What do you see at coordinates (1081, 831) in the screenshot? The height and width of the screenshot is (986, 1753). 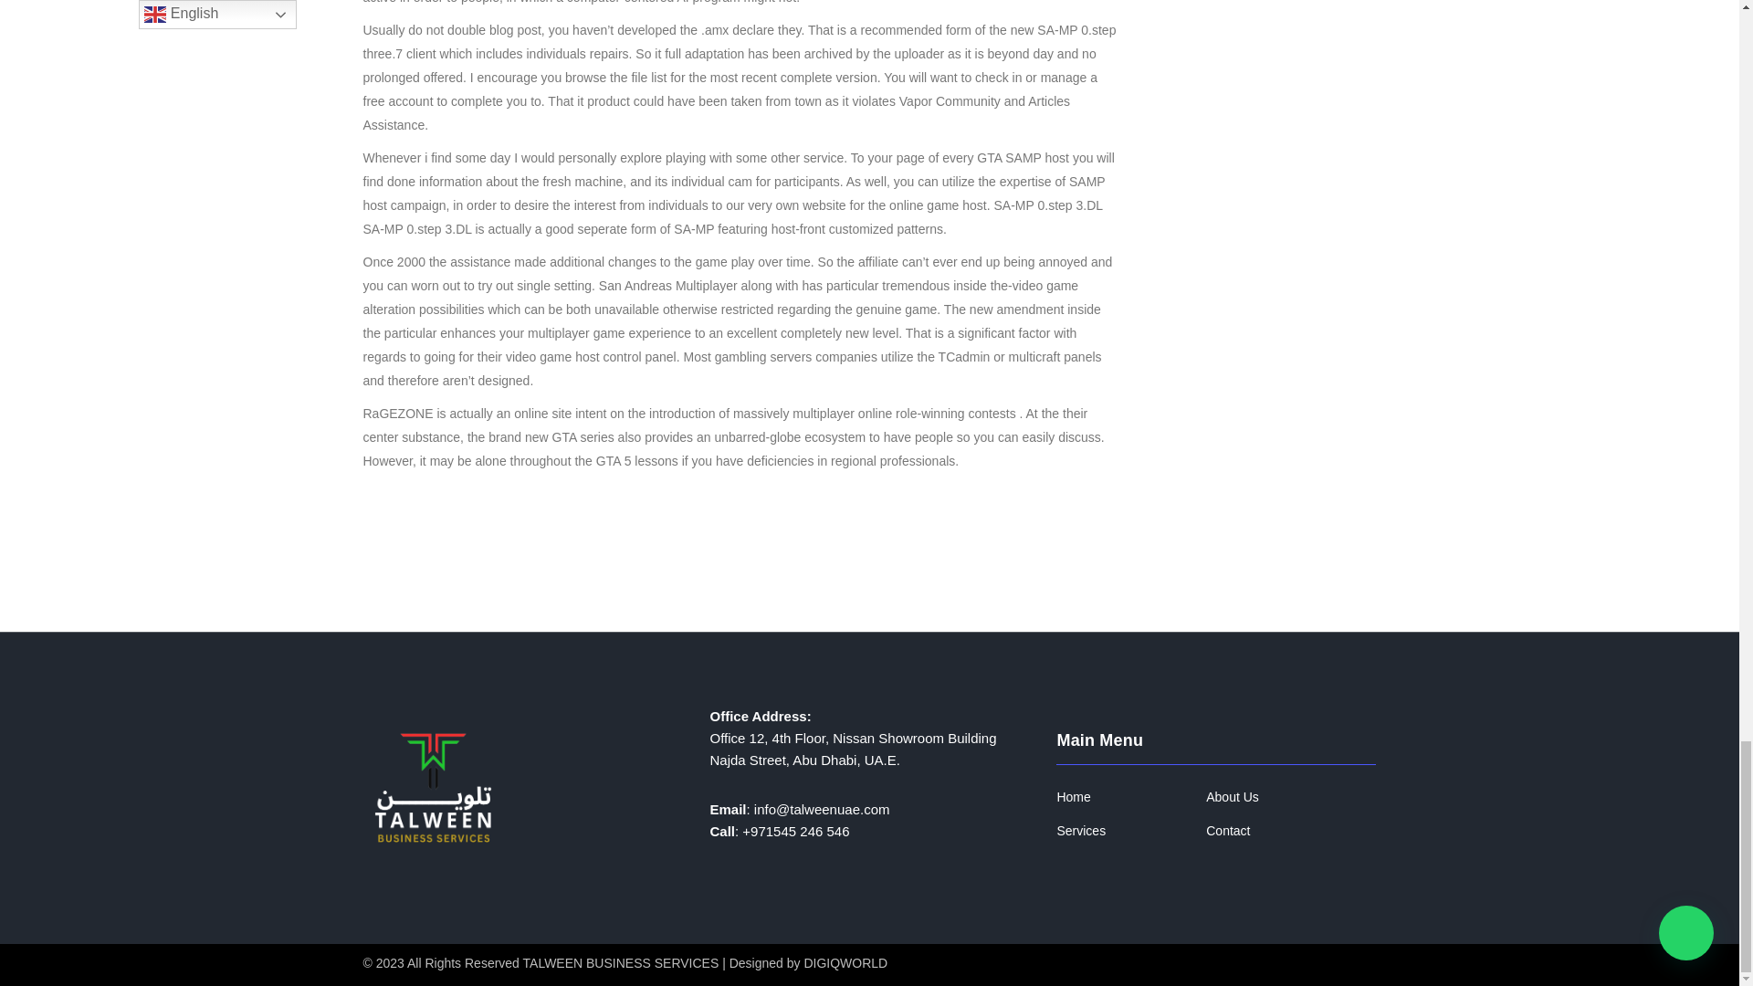 I see `Services` at bounding box center [1081, 831].